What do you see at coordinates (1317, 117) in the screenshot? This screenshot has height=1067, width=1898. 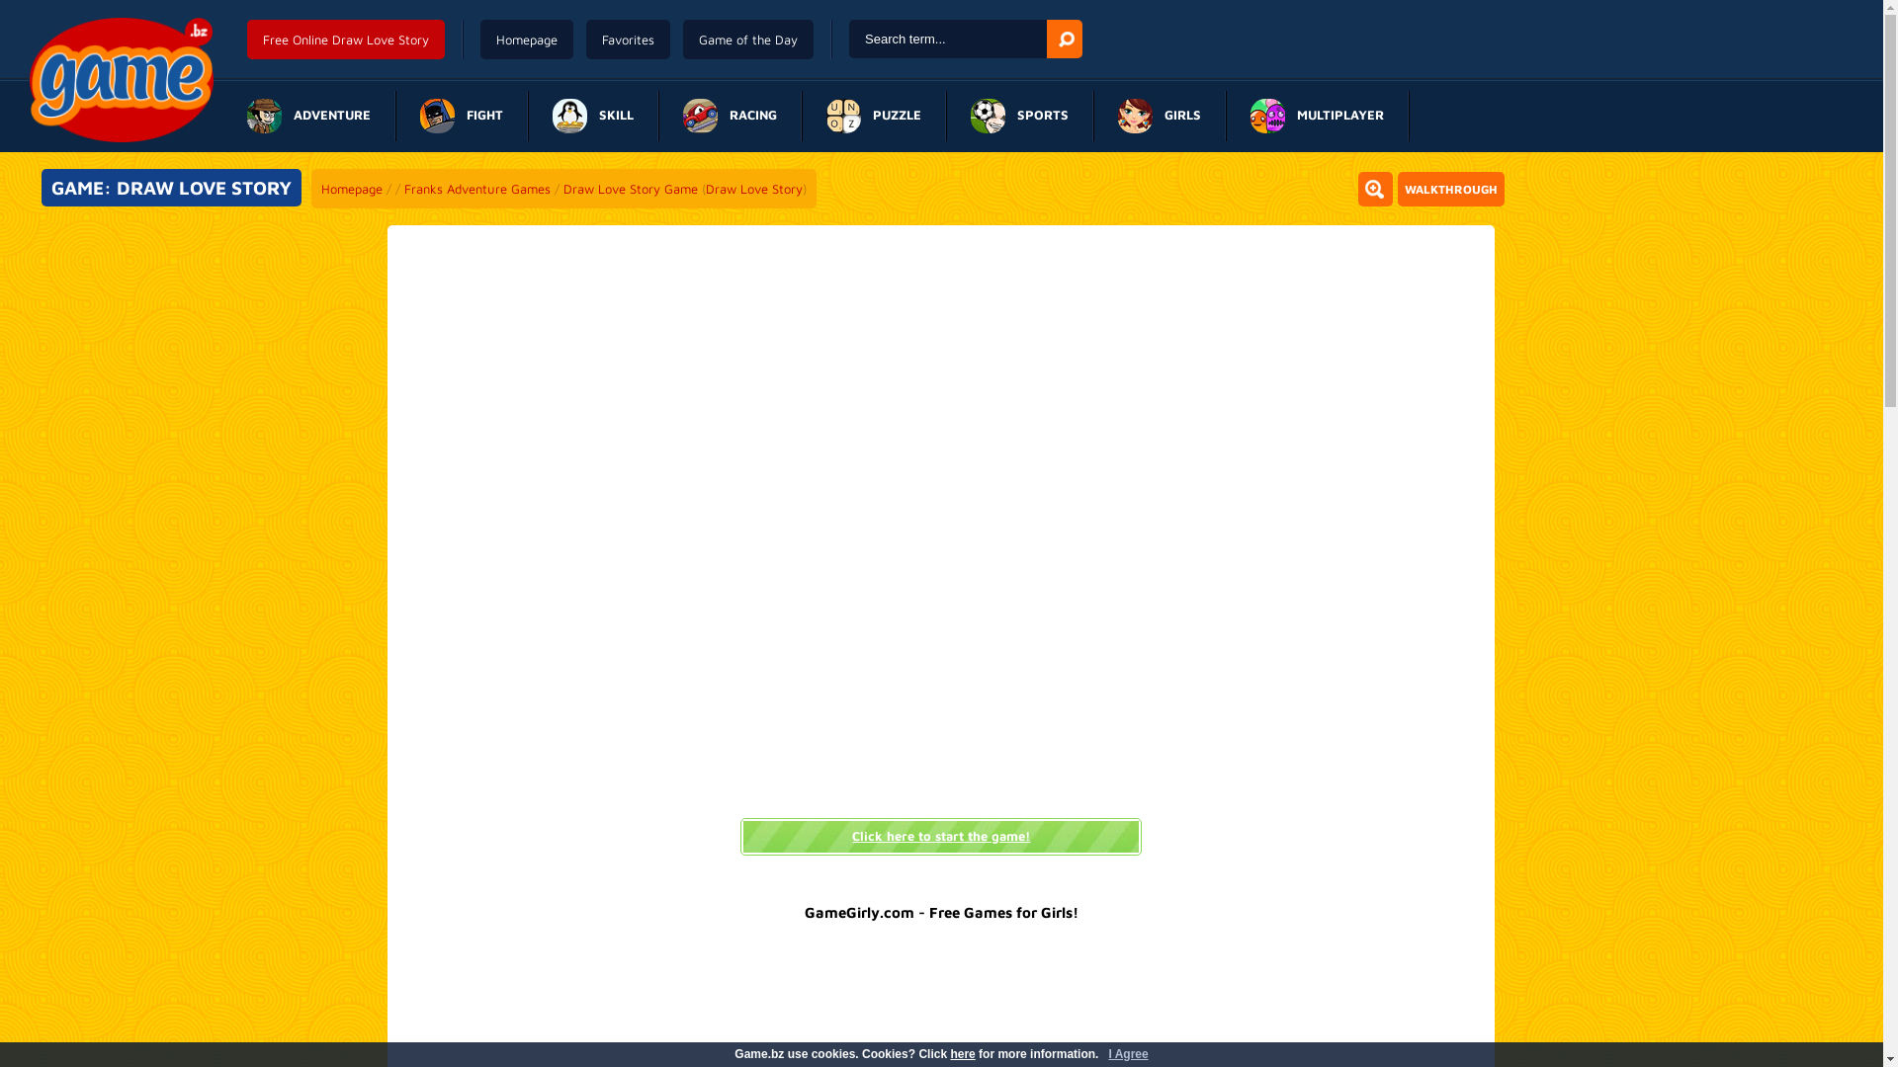 I see `MULTIPLAYER` at bounding box center [1317, 117].